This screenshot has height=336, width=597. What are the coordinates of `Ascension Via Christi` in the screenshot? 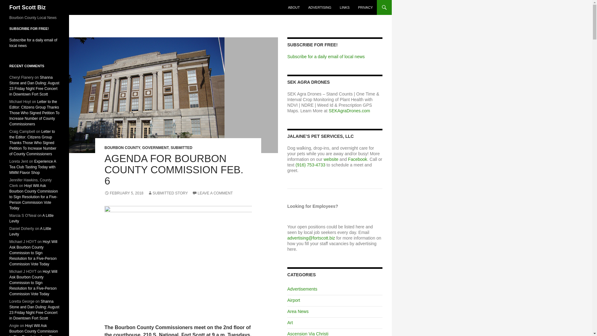 It's located at (308, 334).